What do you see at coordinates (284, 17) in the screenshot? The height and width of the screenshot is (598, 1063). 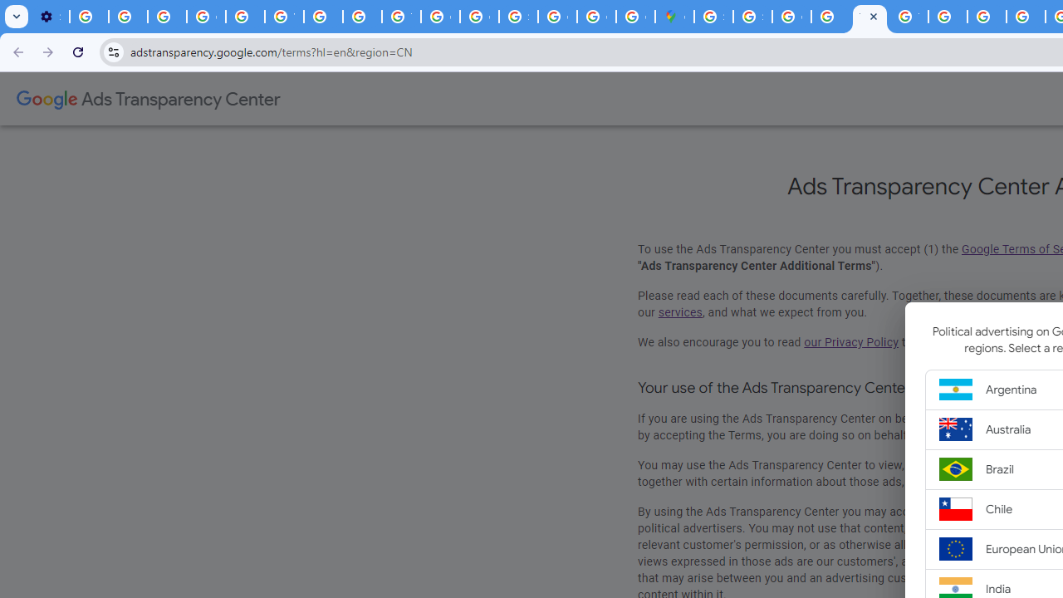 I see `YouTube` at bounding box center [284, 17].